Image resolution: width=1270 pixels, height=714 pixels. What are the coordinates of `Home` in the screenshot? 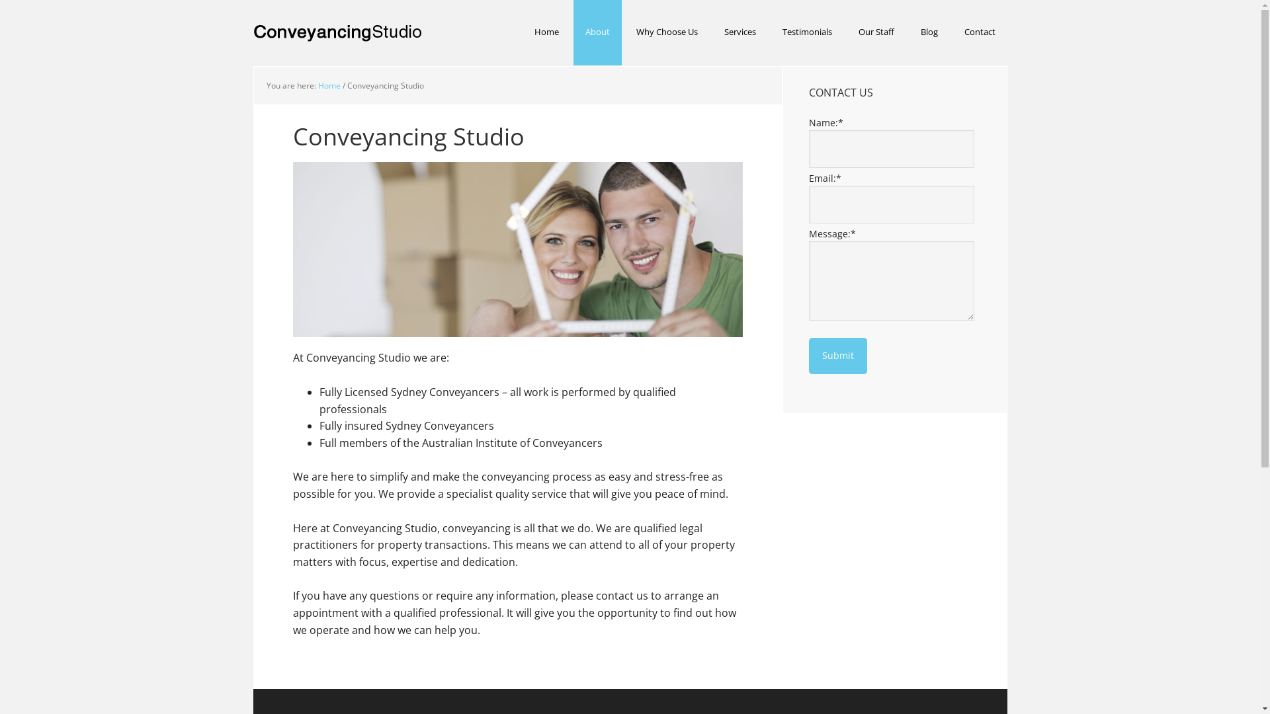 It's located at (329, 86).